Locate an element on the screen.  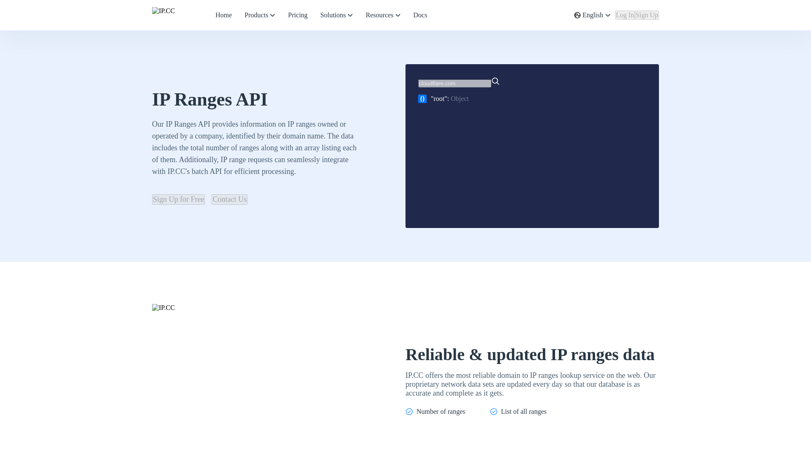
Resources is located at coordinates (383, 15).